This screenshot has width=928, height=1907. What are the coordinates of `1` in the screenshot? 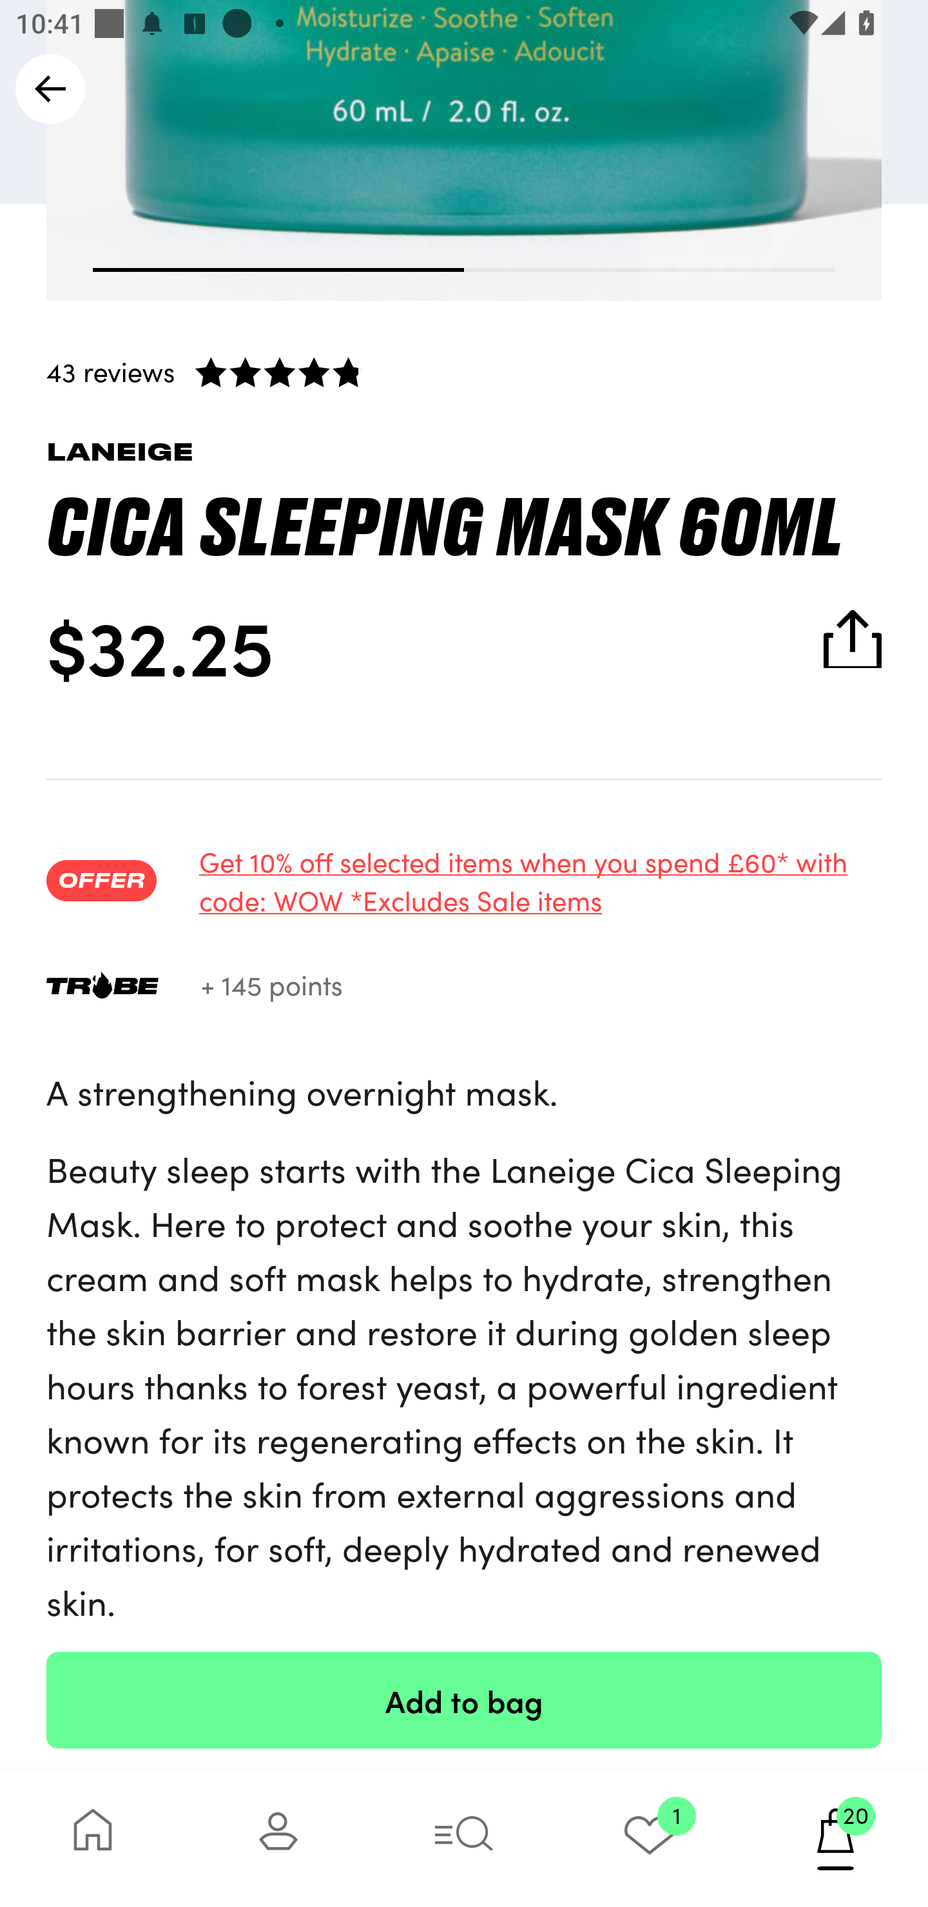 It's located at (650, 1839).